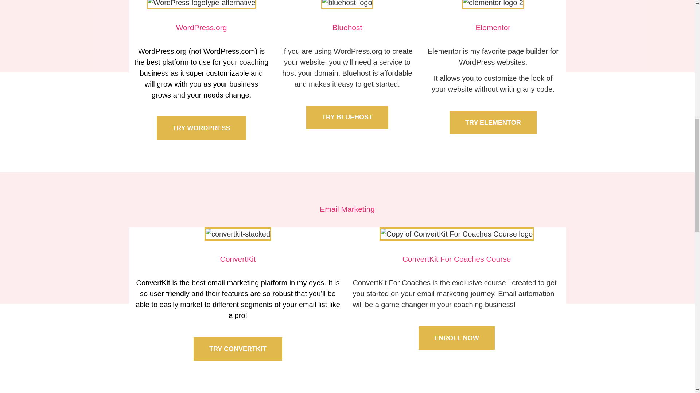  Describe the element at coordinates (456, 234) in the screenshot. I see `Copy of ConvertKit For Coaches Course logo` at that location.